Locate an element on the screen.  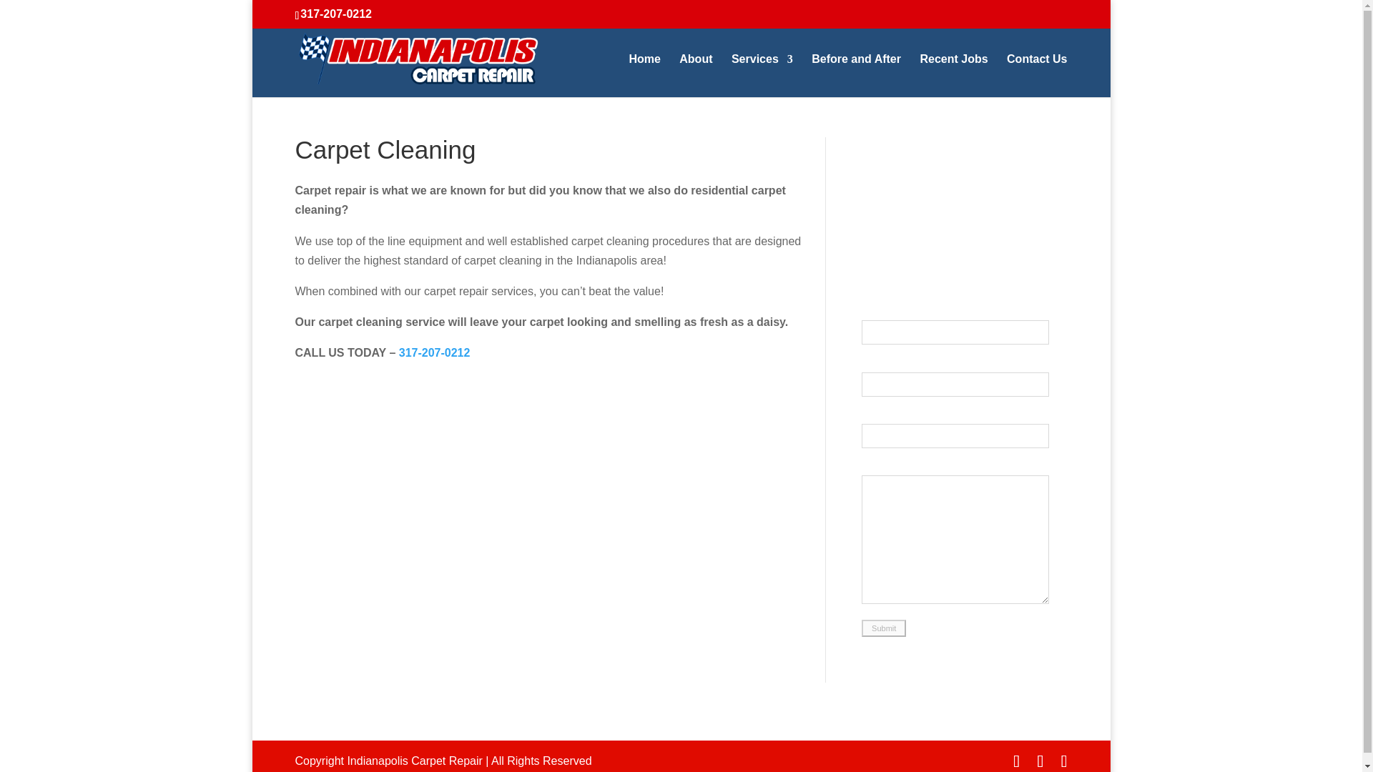
317-207-0212 is located at coordinates (435, 352).